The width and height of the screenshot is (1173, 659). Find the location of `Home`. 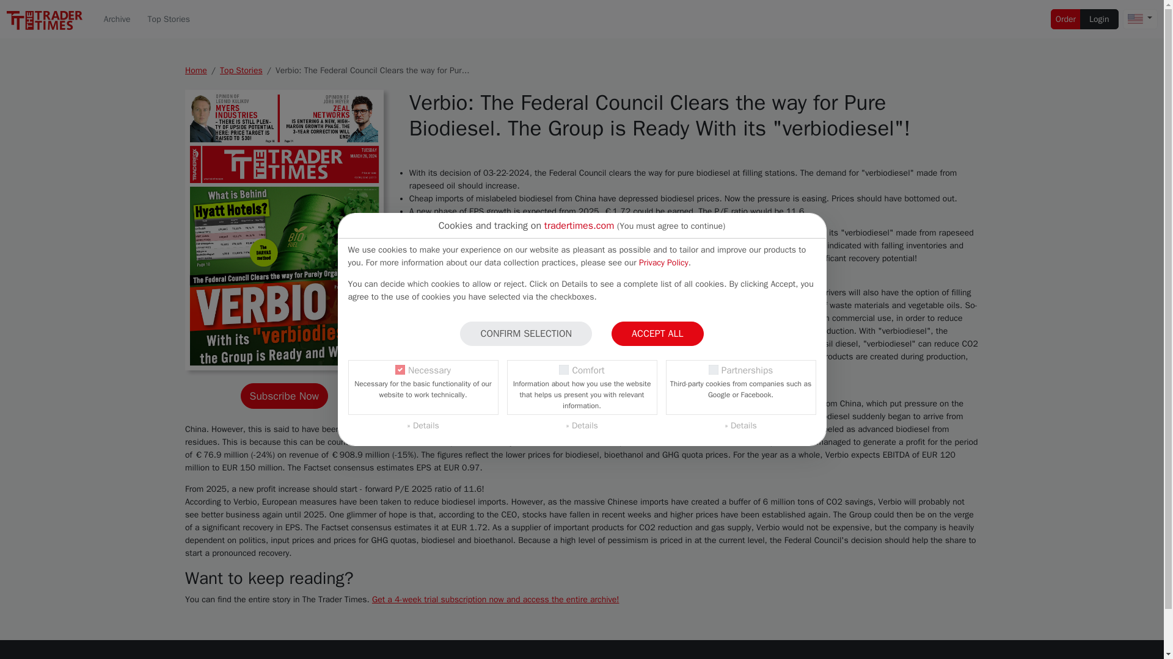

Home is located at coordinates (196, 70).